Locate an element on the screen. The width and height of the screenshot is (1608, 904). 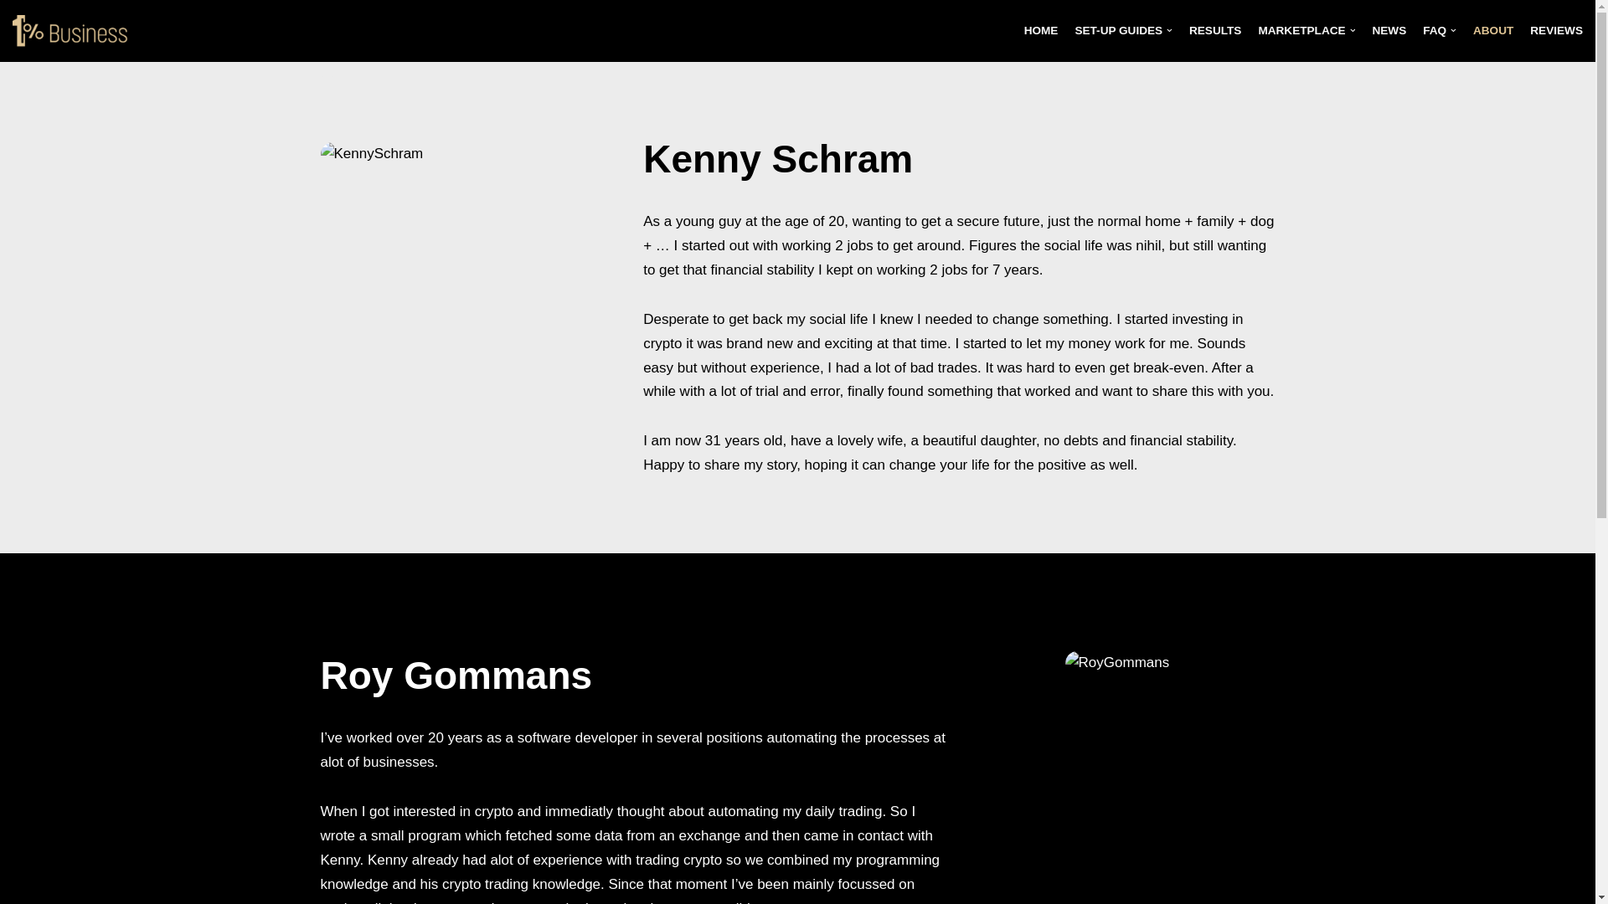
RESULTS is located at coordinates (1215, 30).